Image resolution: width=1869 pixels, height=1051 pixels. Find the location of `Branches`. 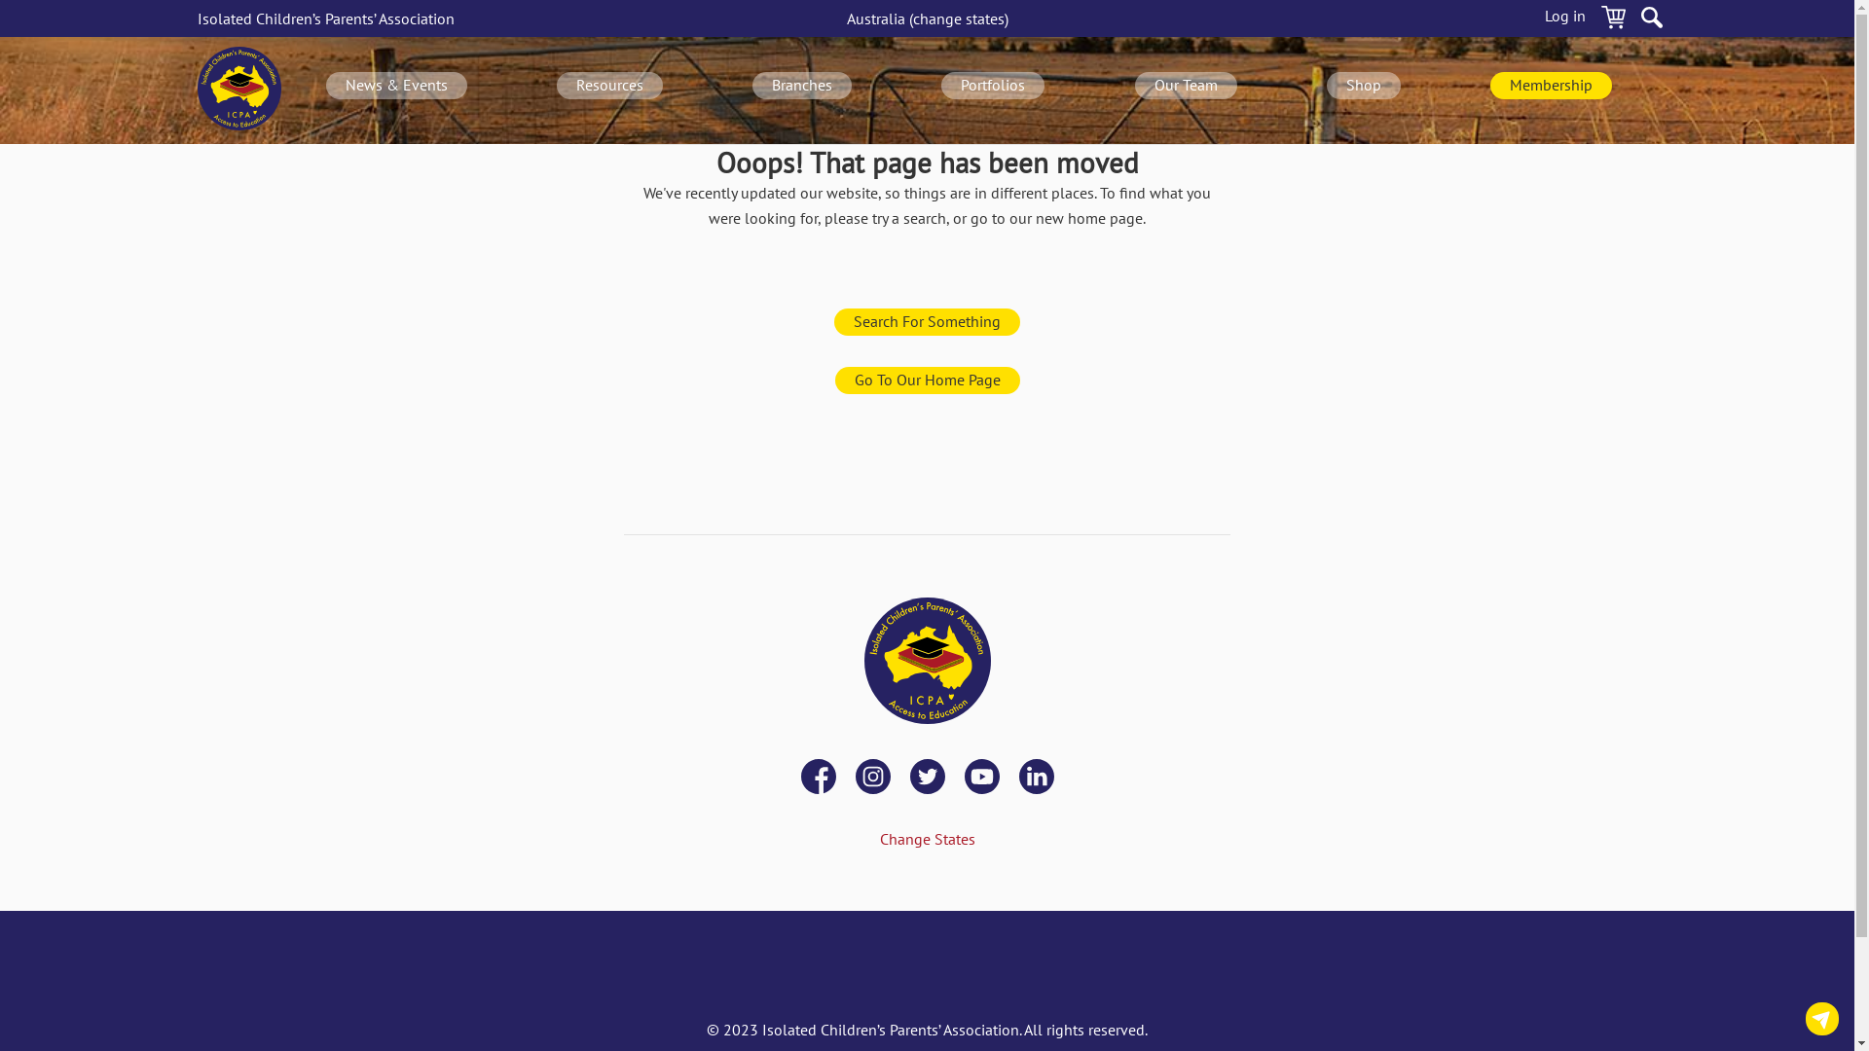

Branches is located at coordinates (802, 86).